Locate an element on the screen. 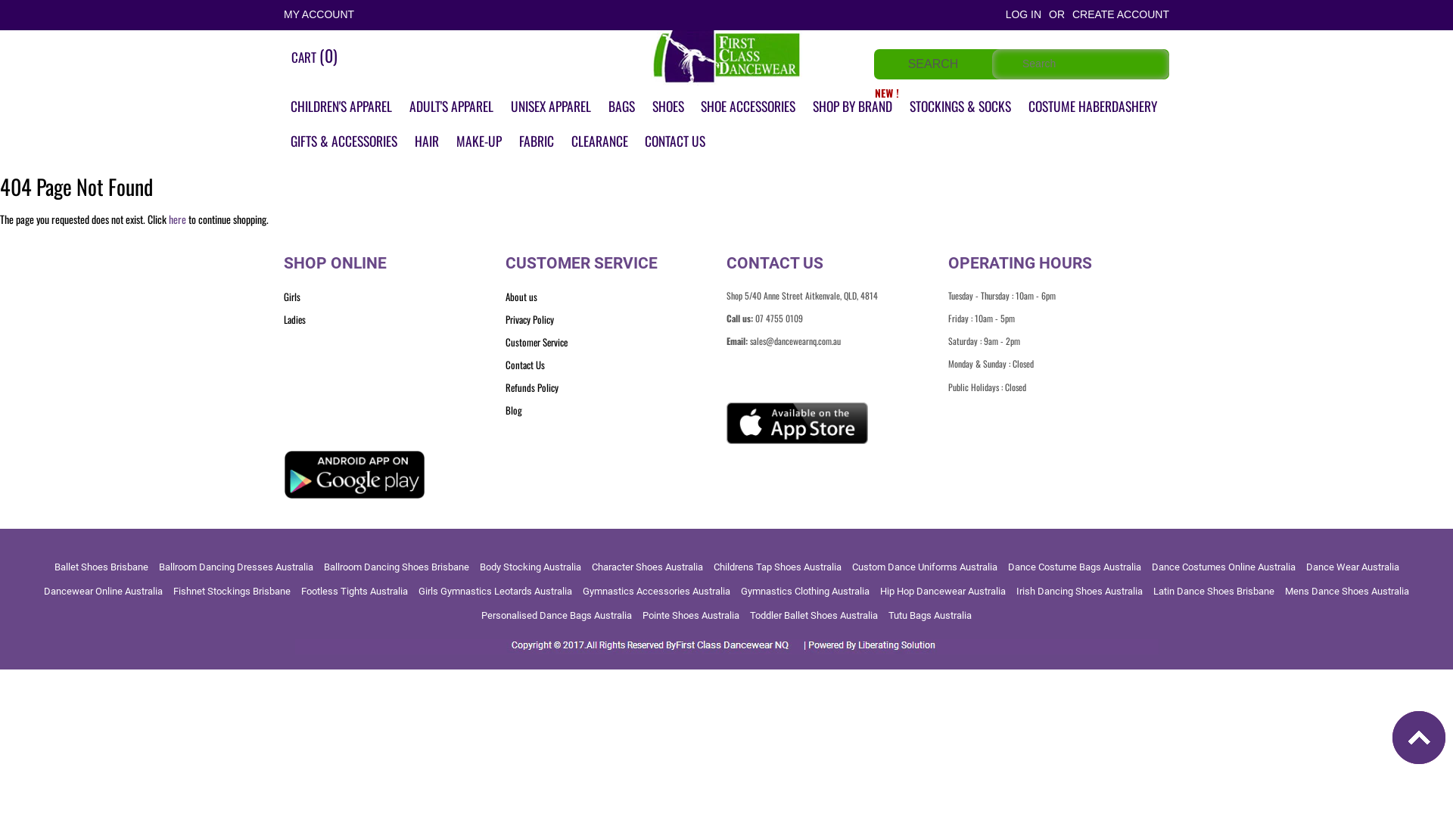 The height and width of the screenshot is (817, 1453). Footless Tights Australia is located at coordinates (354, 592).